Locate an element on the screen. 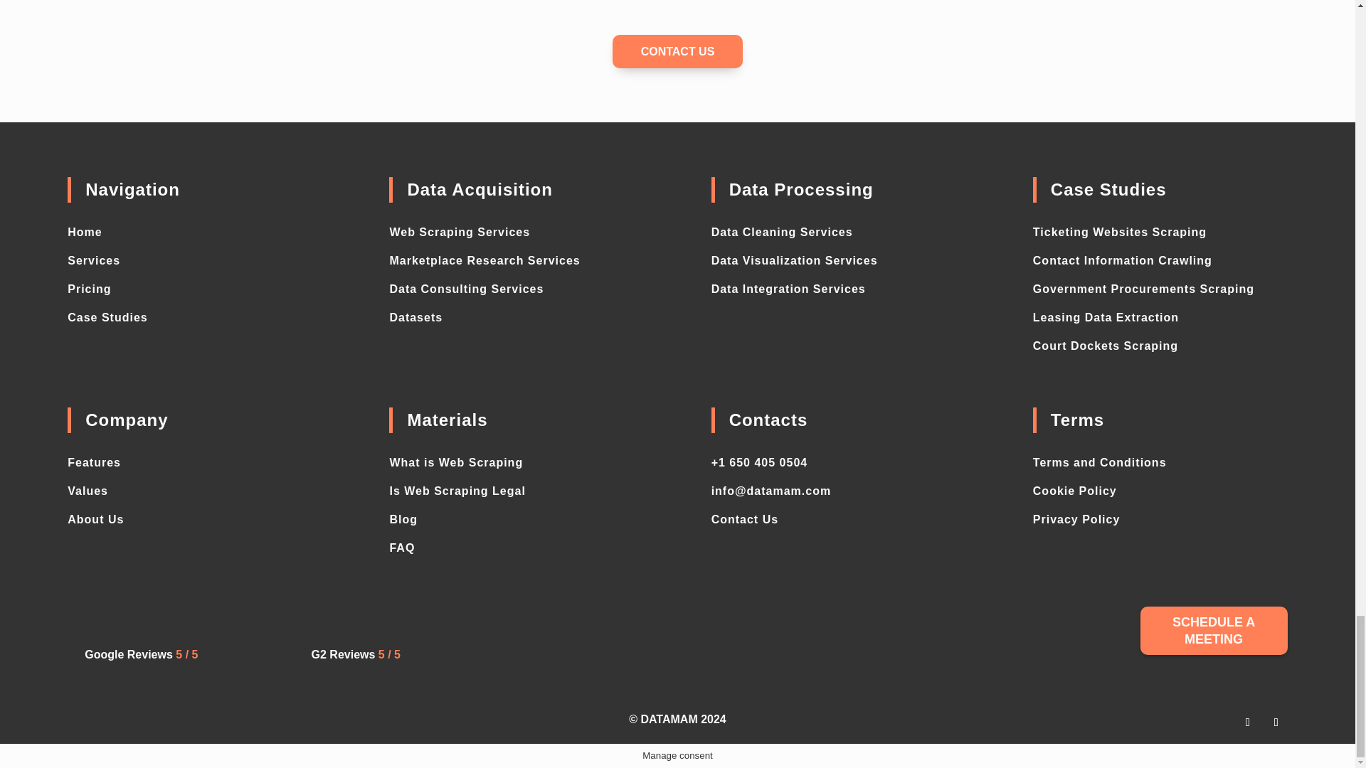 The image size is (1366, 768). Home is located at coordinates (84, 232).